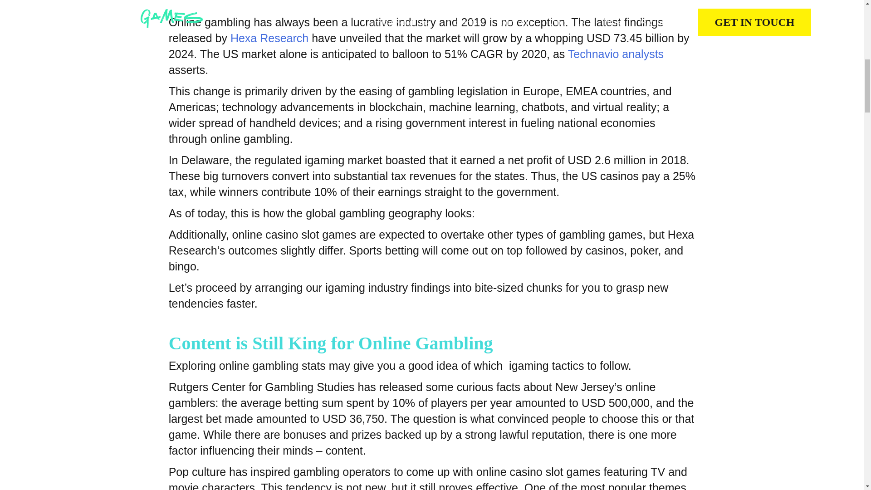 The width and height of the screenshot is (871, 490). Describe the element at coordinates (616, 54) in the screenshot. I see `Technavio analysts` at that location.